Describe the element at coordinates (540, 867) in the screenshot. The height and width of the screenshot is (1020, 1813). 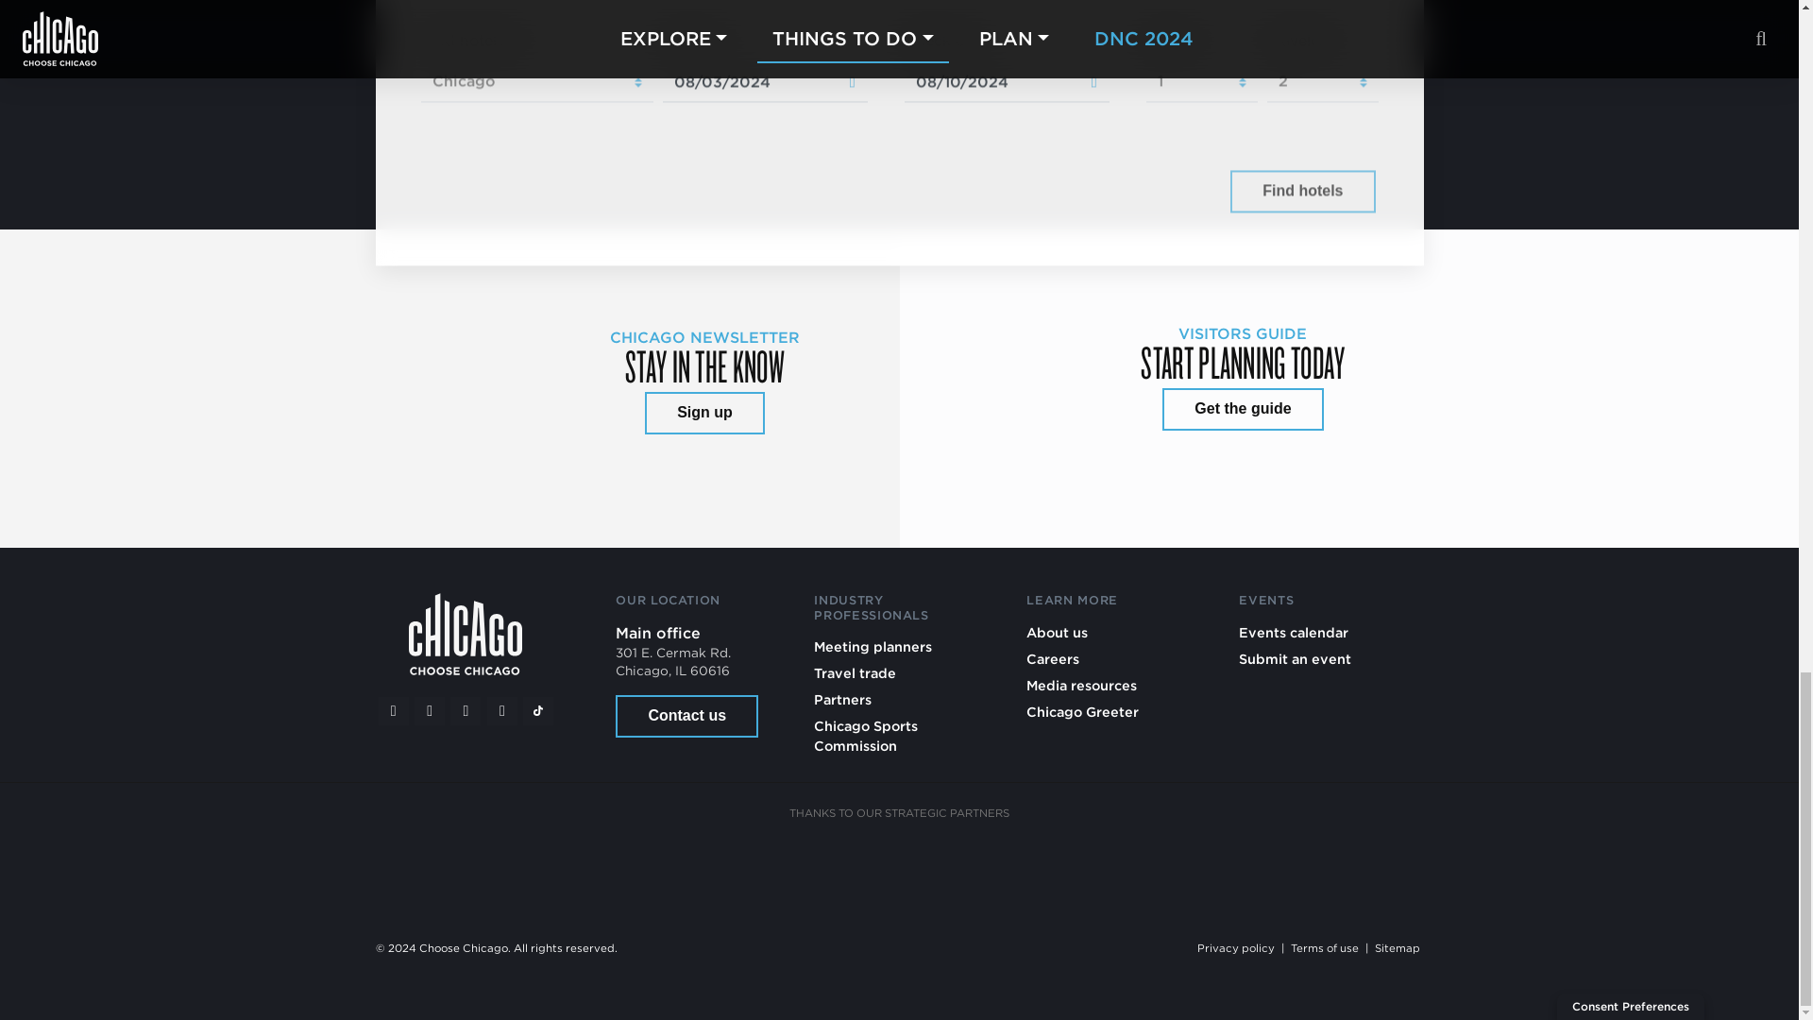
I see `American Airlines` at that location.